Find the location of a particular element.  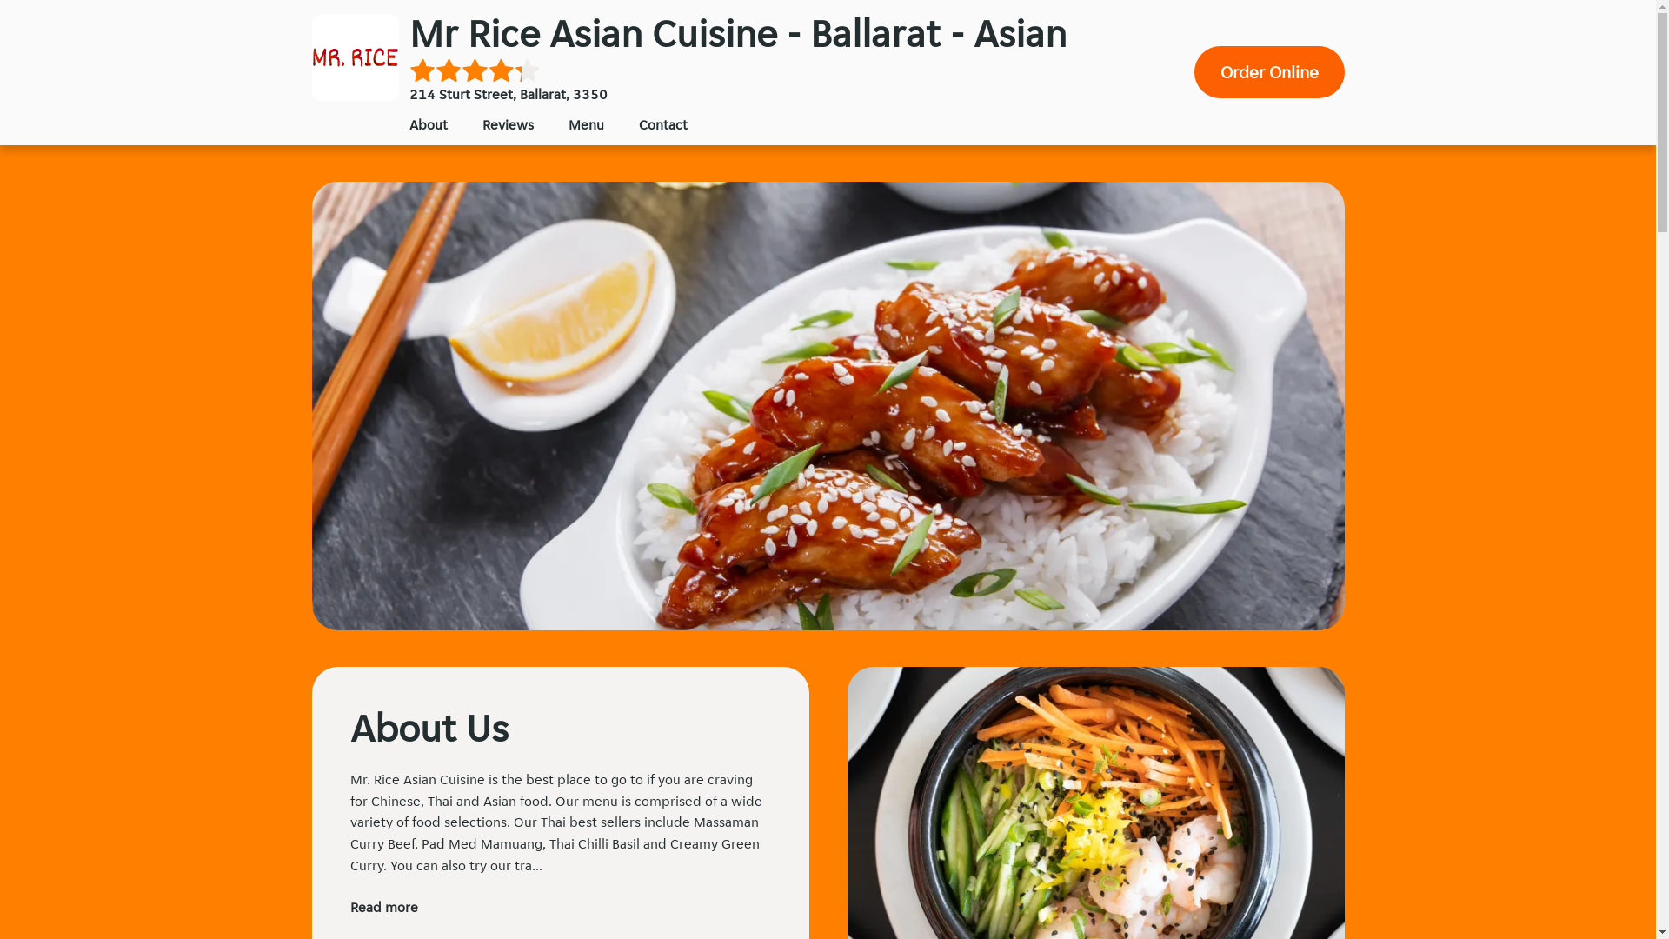

Order Online is located at coordinates (1269, 72).